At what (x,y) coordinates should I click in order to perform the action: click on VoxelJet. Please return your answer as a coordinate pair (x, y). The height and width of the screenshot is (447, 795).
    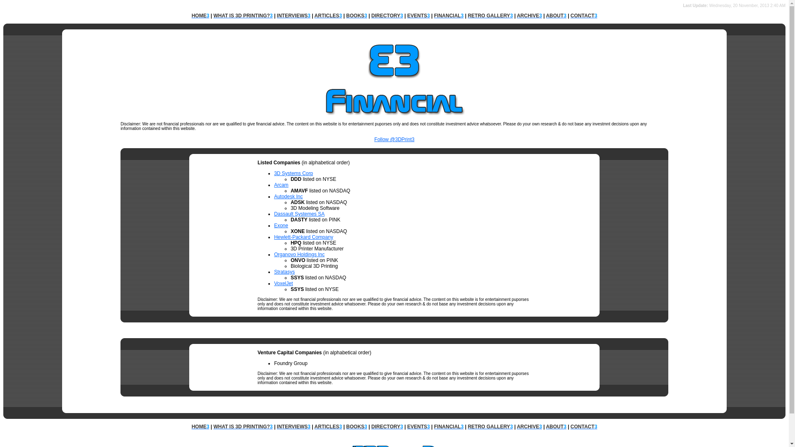
    Looking at the image, I should click on (283, 284).